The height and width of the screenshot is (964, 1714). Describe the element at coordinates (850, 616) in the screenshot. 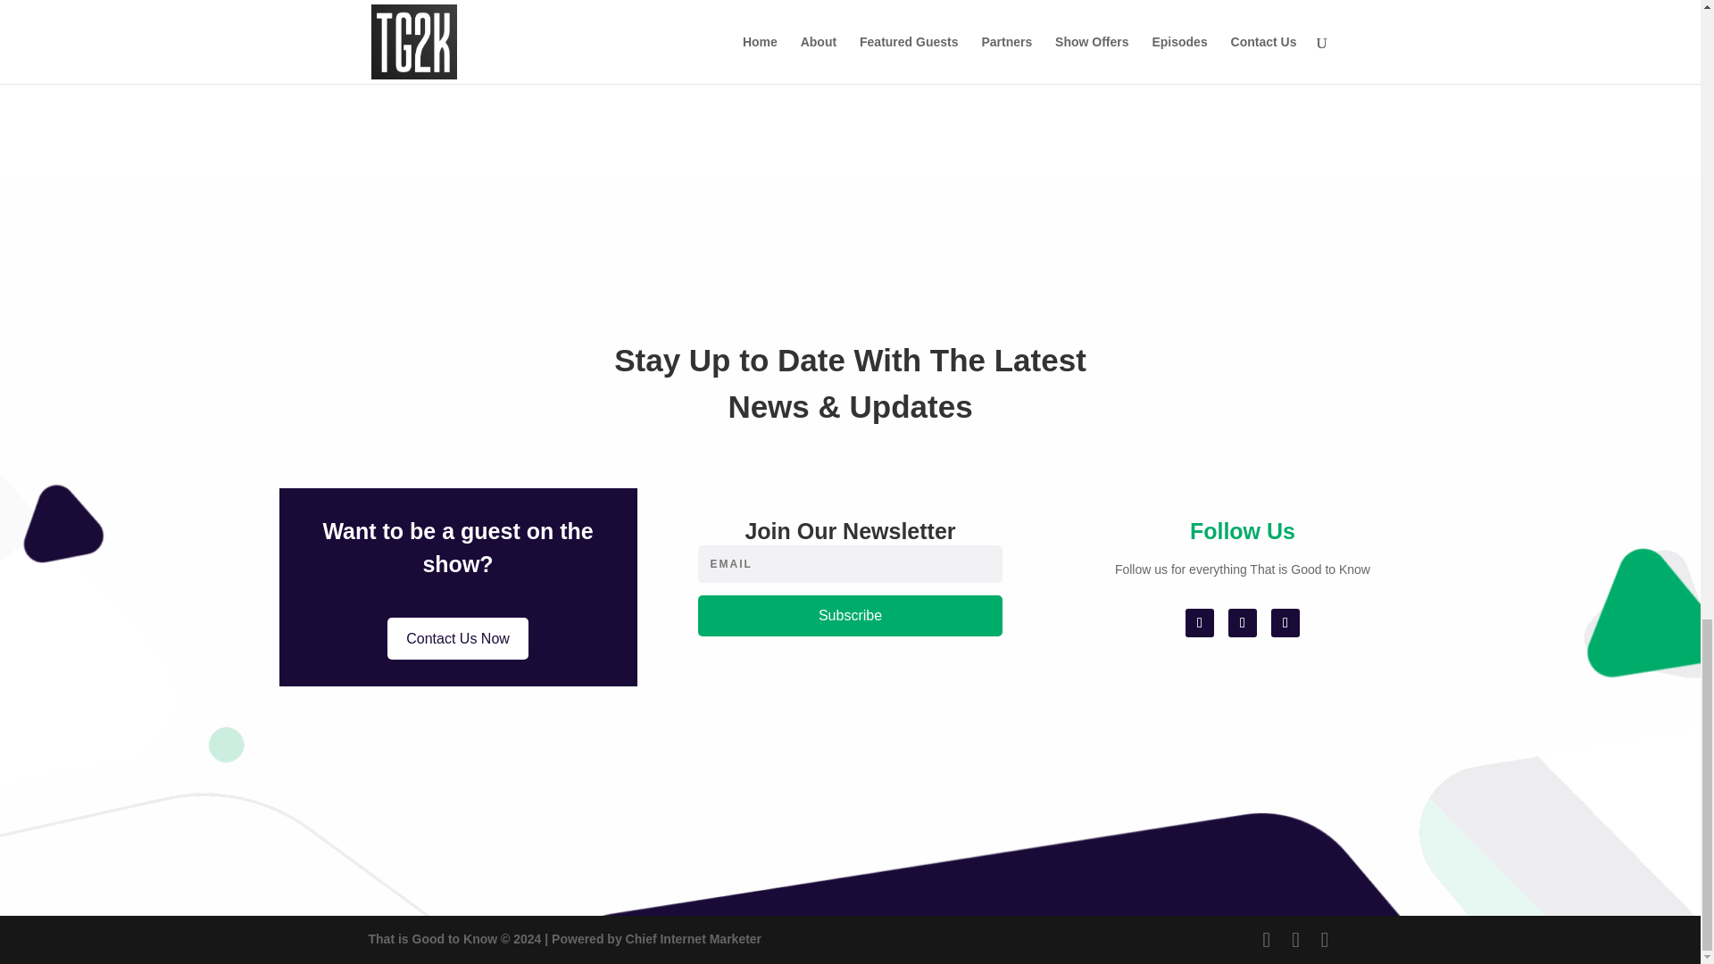

I see `Subscribe` at that location.